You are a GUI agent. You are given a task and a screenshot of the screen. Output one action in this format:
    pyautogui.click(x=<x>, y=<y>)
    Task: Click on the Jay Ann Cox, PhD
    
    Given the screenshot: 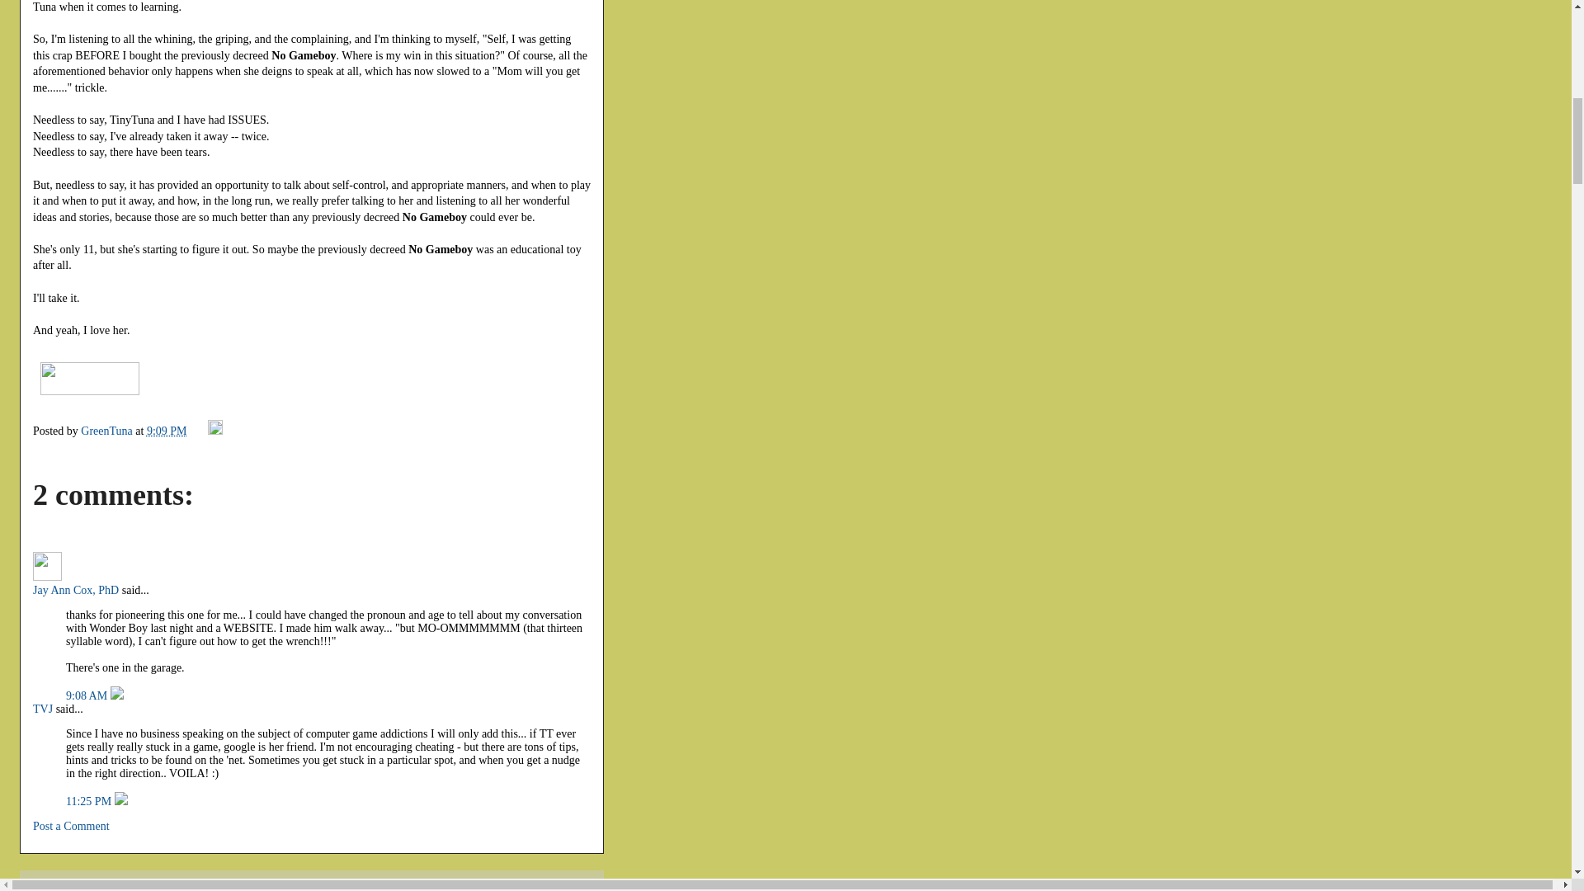 What is the action you would take?
    pyautogui.click(x=47, y=566)
    